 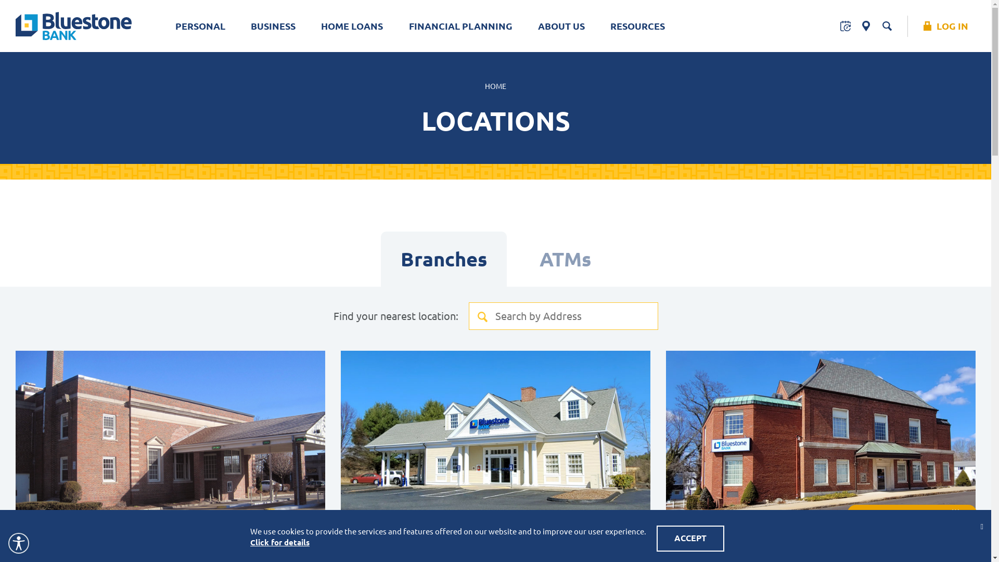 I want to click on Make an Appointment, so click(x=912, y=514).